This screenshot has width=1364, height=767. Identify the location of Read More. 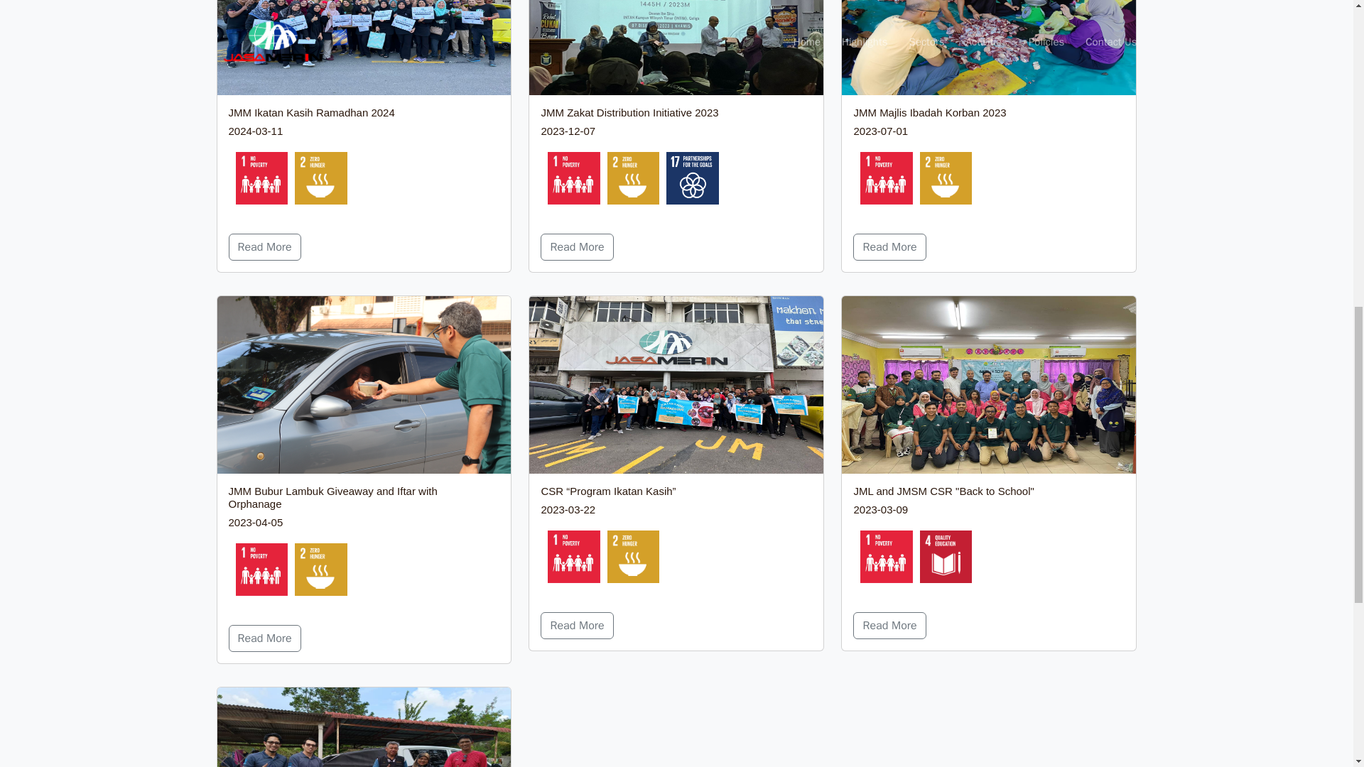
(889, 247).